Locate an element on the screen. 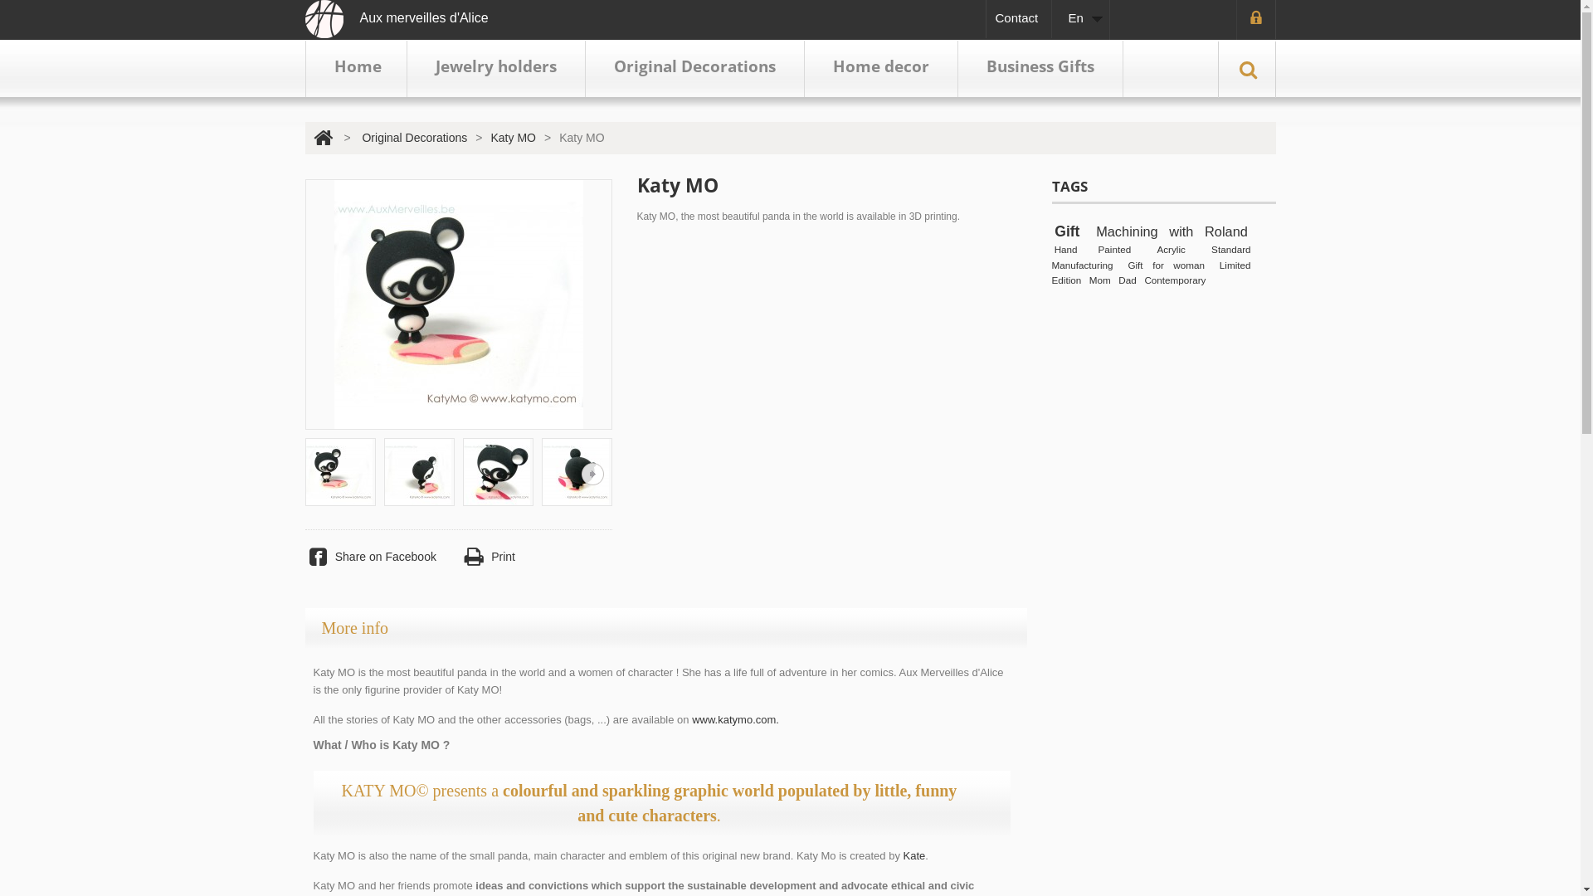  Standard Manufacturing is located at coordinates (1152, 259).